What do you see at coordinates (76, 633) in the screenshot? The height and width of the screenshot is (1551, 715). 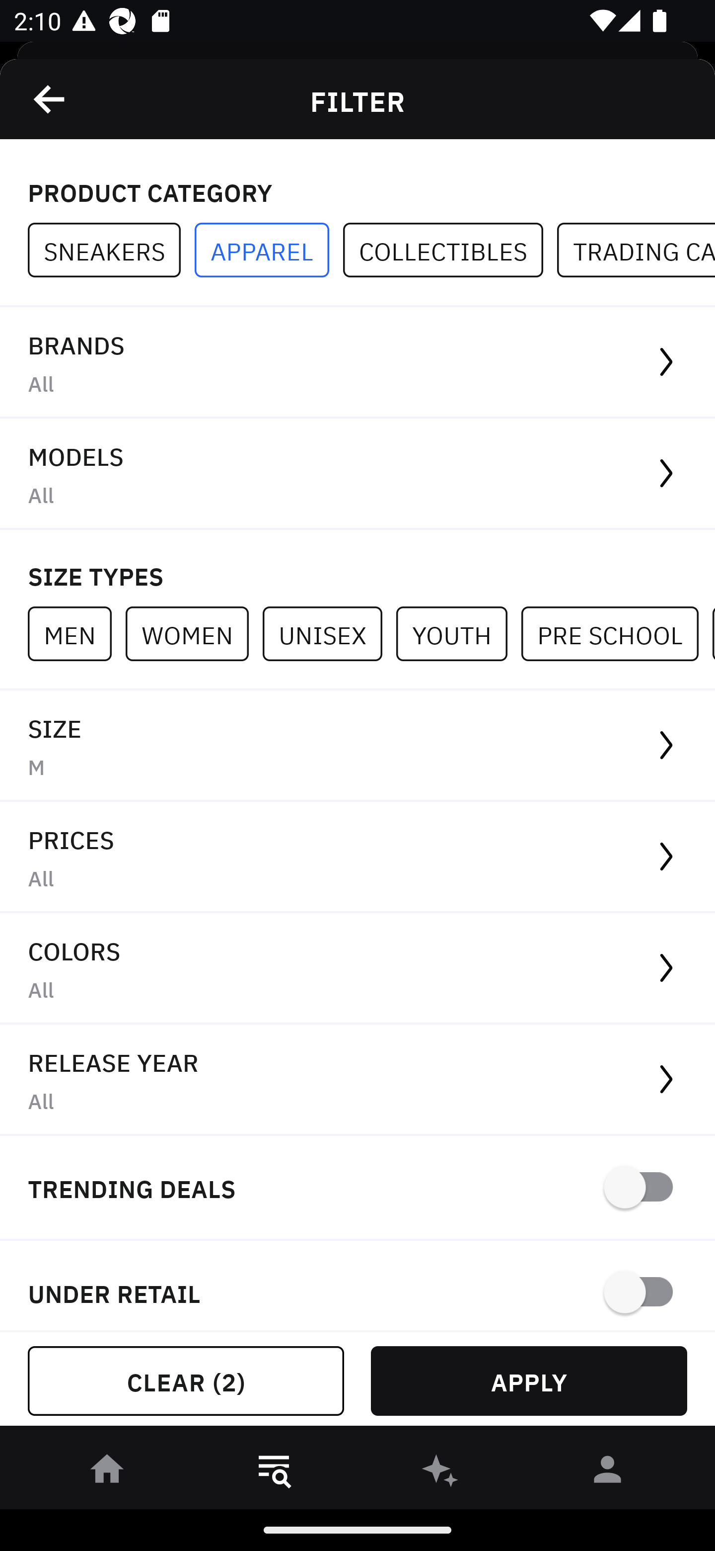 I see `MEN` at bounding box center [76, 633].